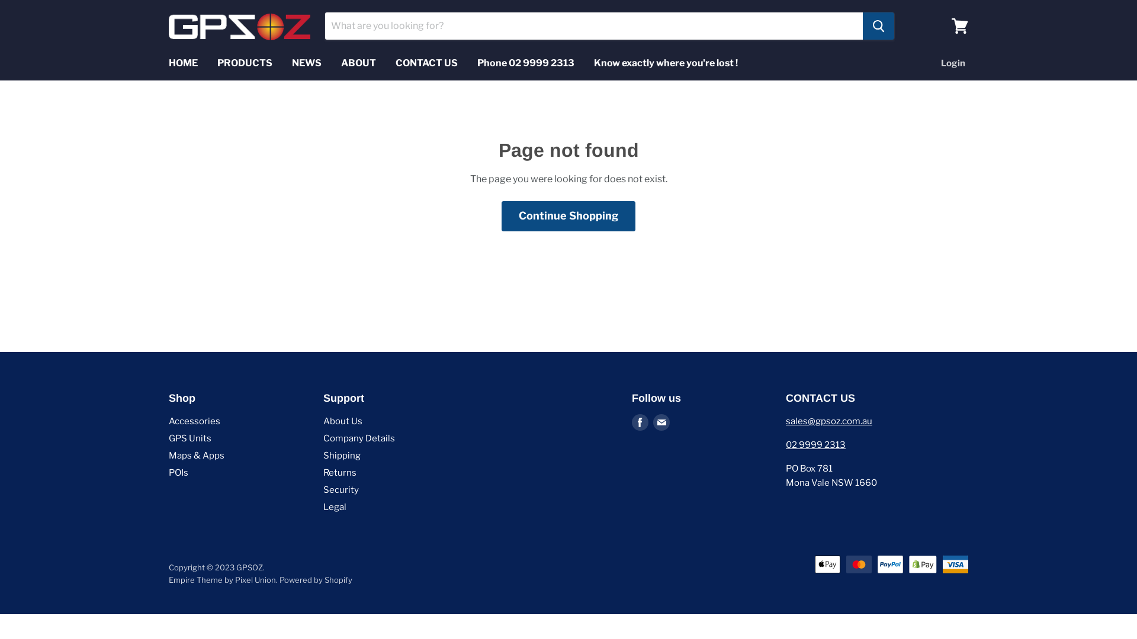 The height and width of the screenshot is (639, 1137). Describe the element at coordinates (341, 490) in the screenshot. I see `Security` at that location.